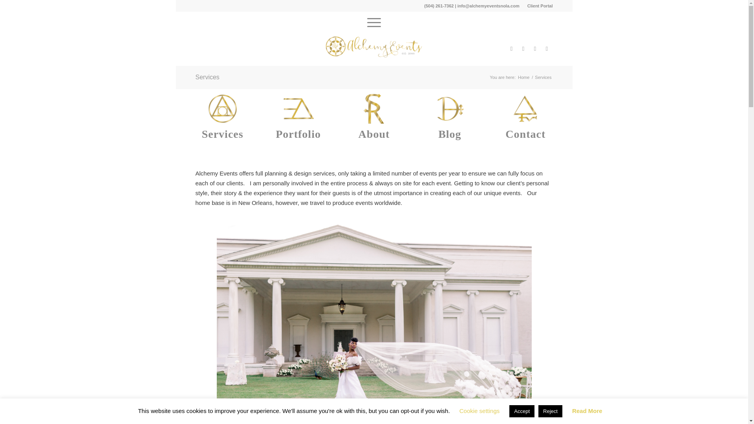 This screenshot has width=754, height=424. I want to click on Services, so click(207, 77).